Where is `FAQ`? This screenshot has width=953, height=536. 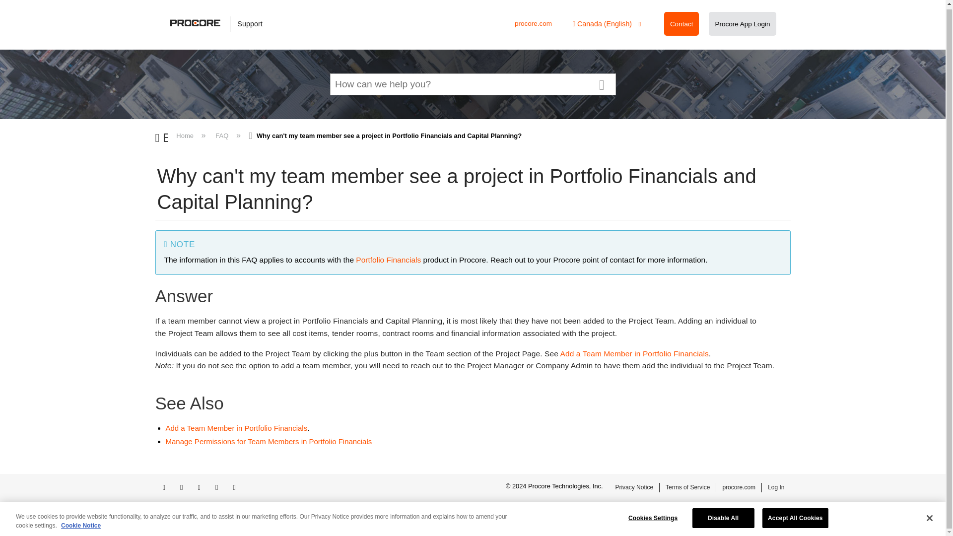
FAQ is located at coordinates (222, 135).